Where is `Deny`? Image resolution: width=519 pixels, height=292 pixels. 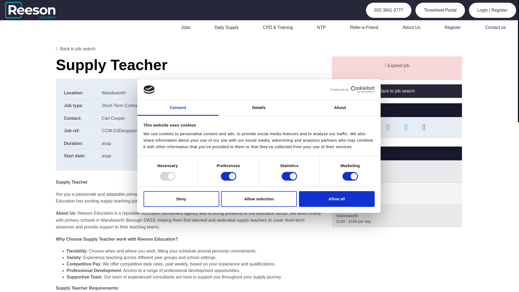 Deny is located at coordinates (181, 199).